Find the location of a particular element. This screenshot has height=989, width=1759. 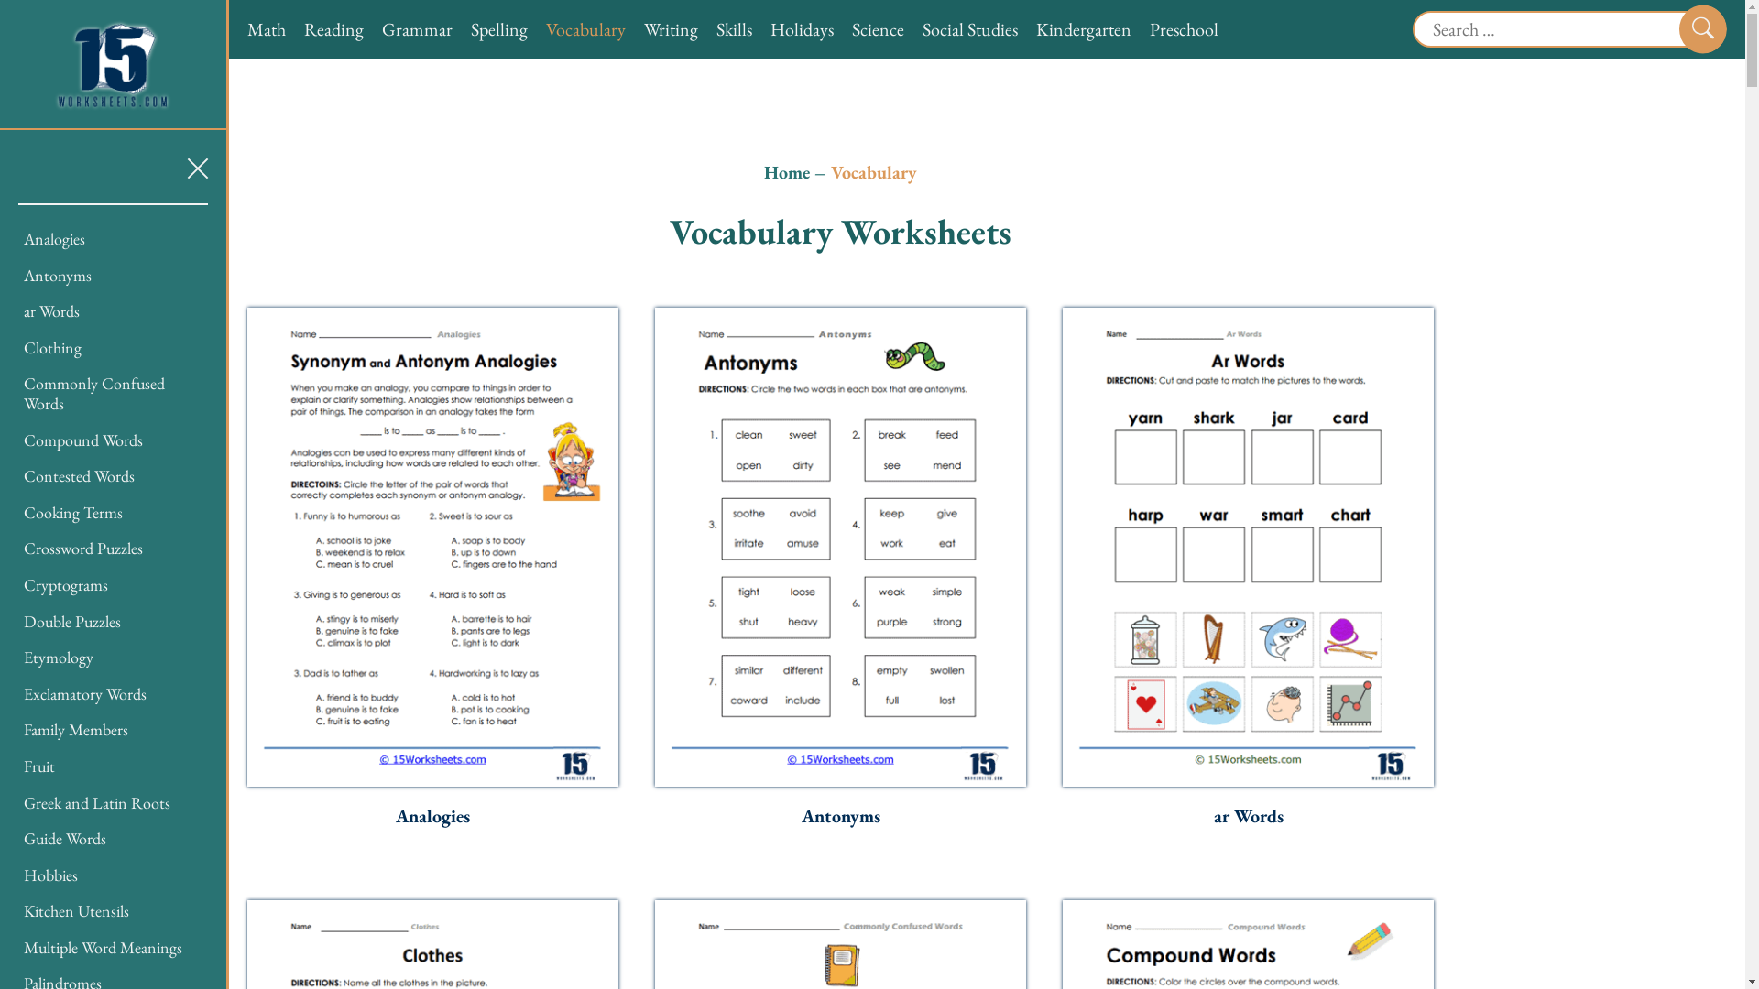

Preschool is located at coordinates (1184, 29).